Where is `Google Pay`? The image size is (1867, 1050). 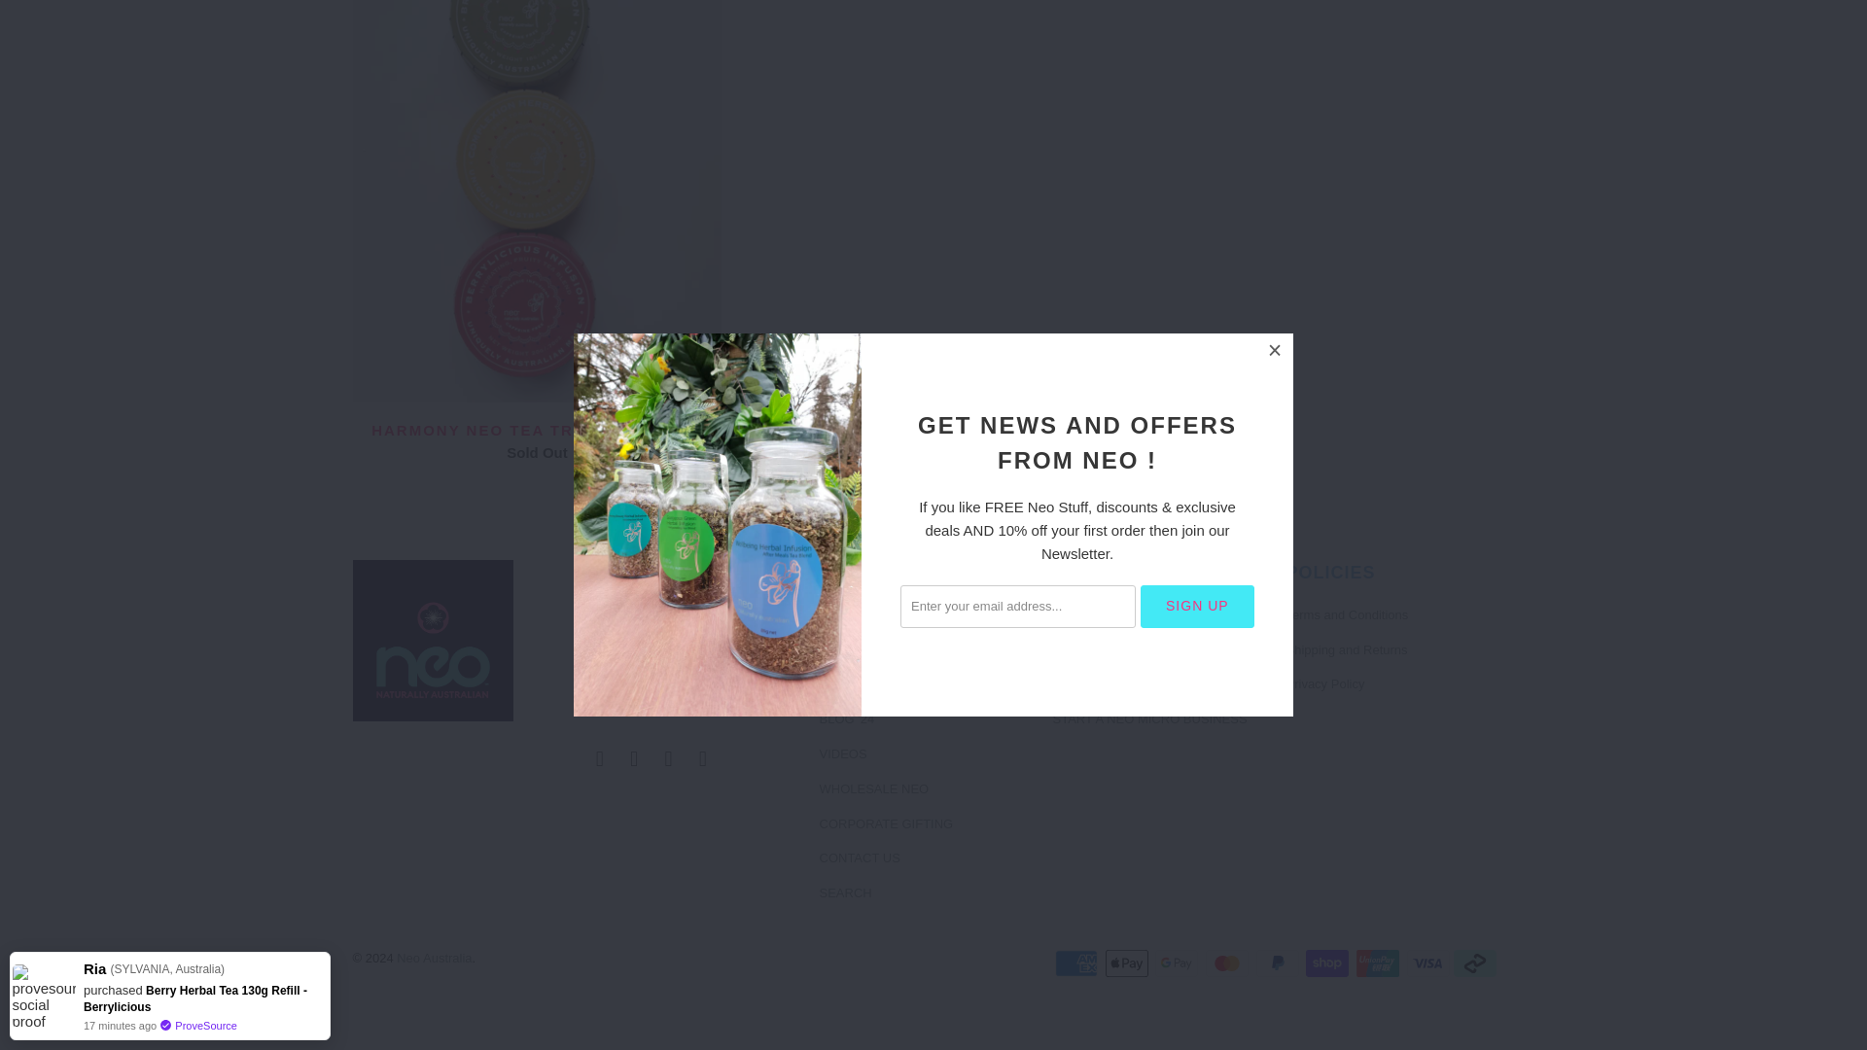
Google Pay is located at coordinates (1179, 962).